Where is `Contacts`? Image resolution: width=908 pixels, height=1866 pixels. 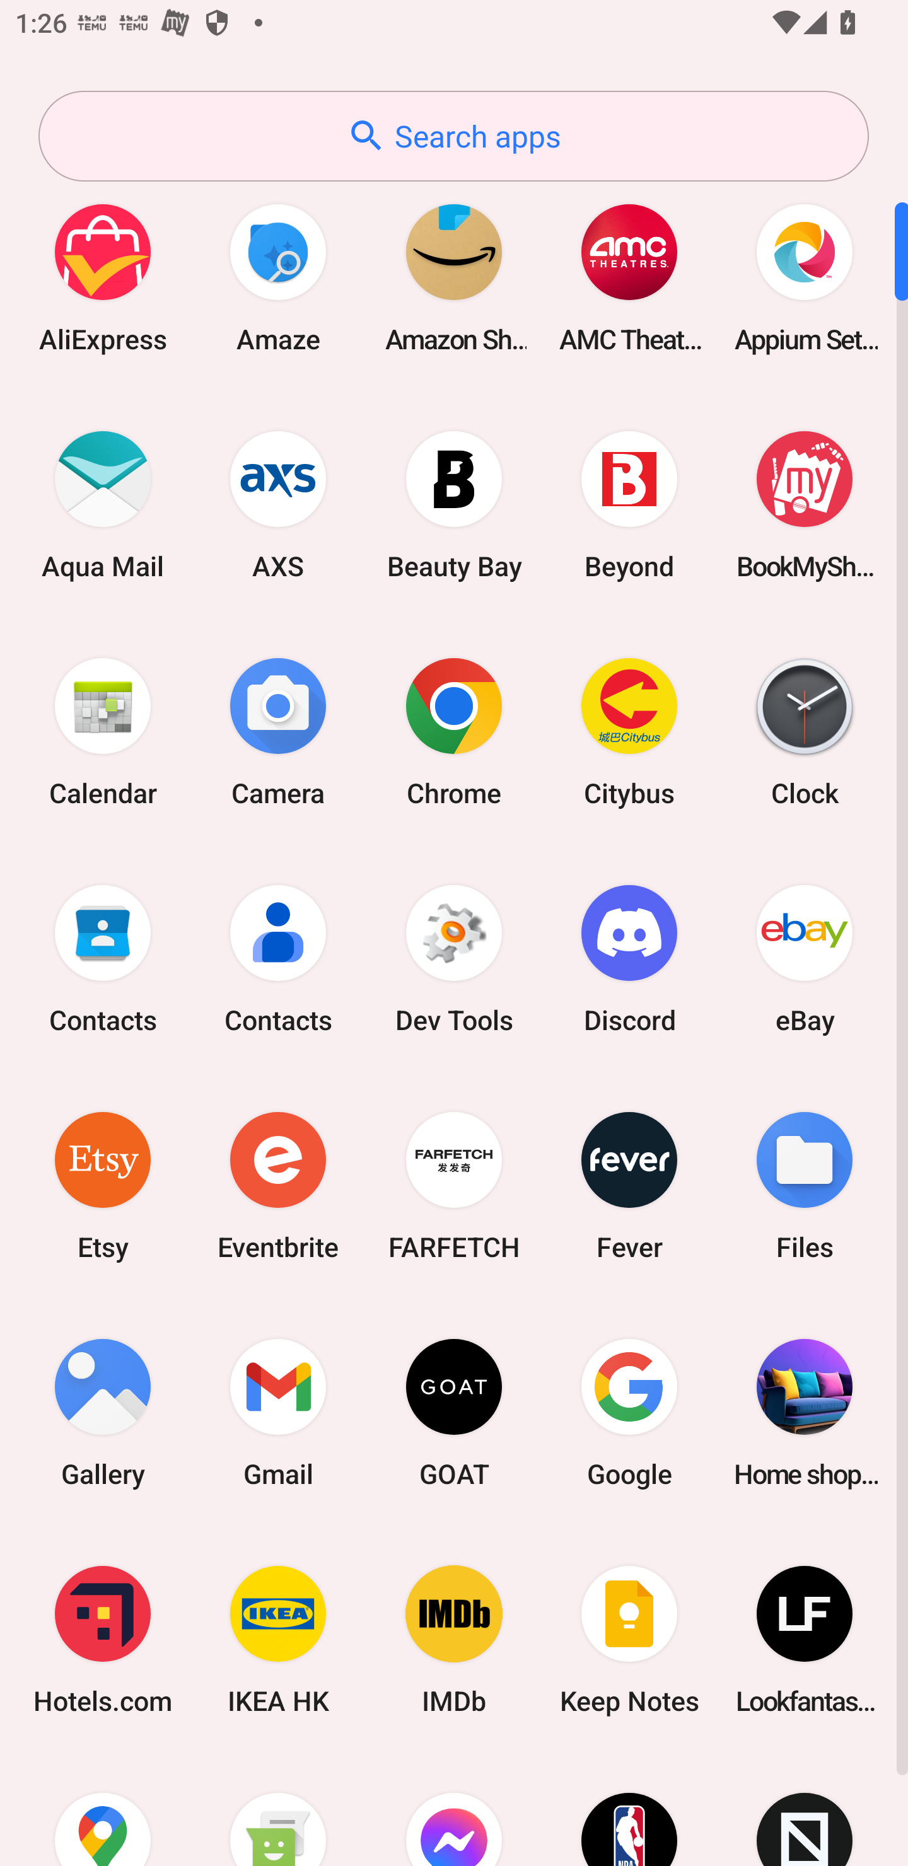
Contacts is located at coordinates (103, 958).